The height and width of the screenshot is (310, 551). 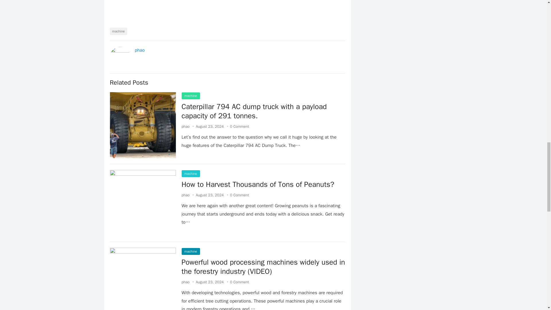 What do you see at coordinates (118, 31) in the screenshot?
I see `machine` at bounding box center [118, 31].